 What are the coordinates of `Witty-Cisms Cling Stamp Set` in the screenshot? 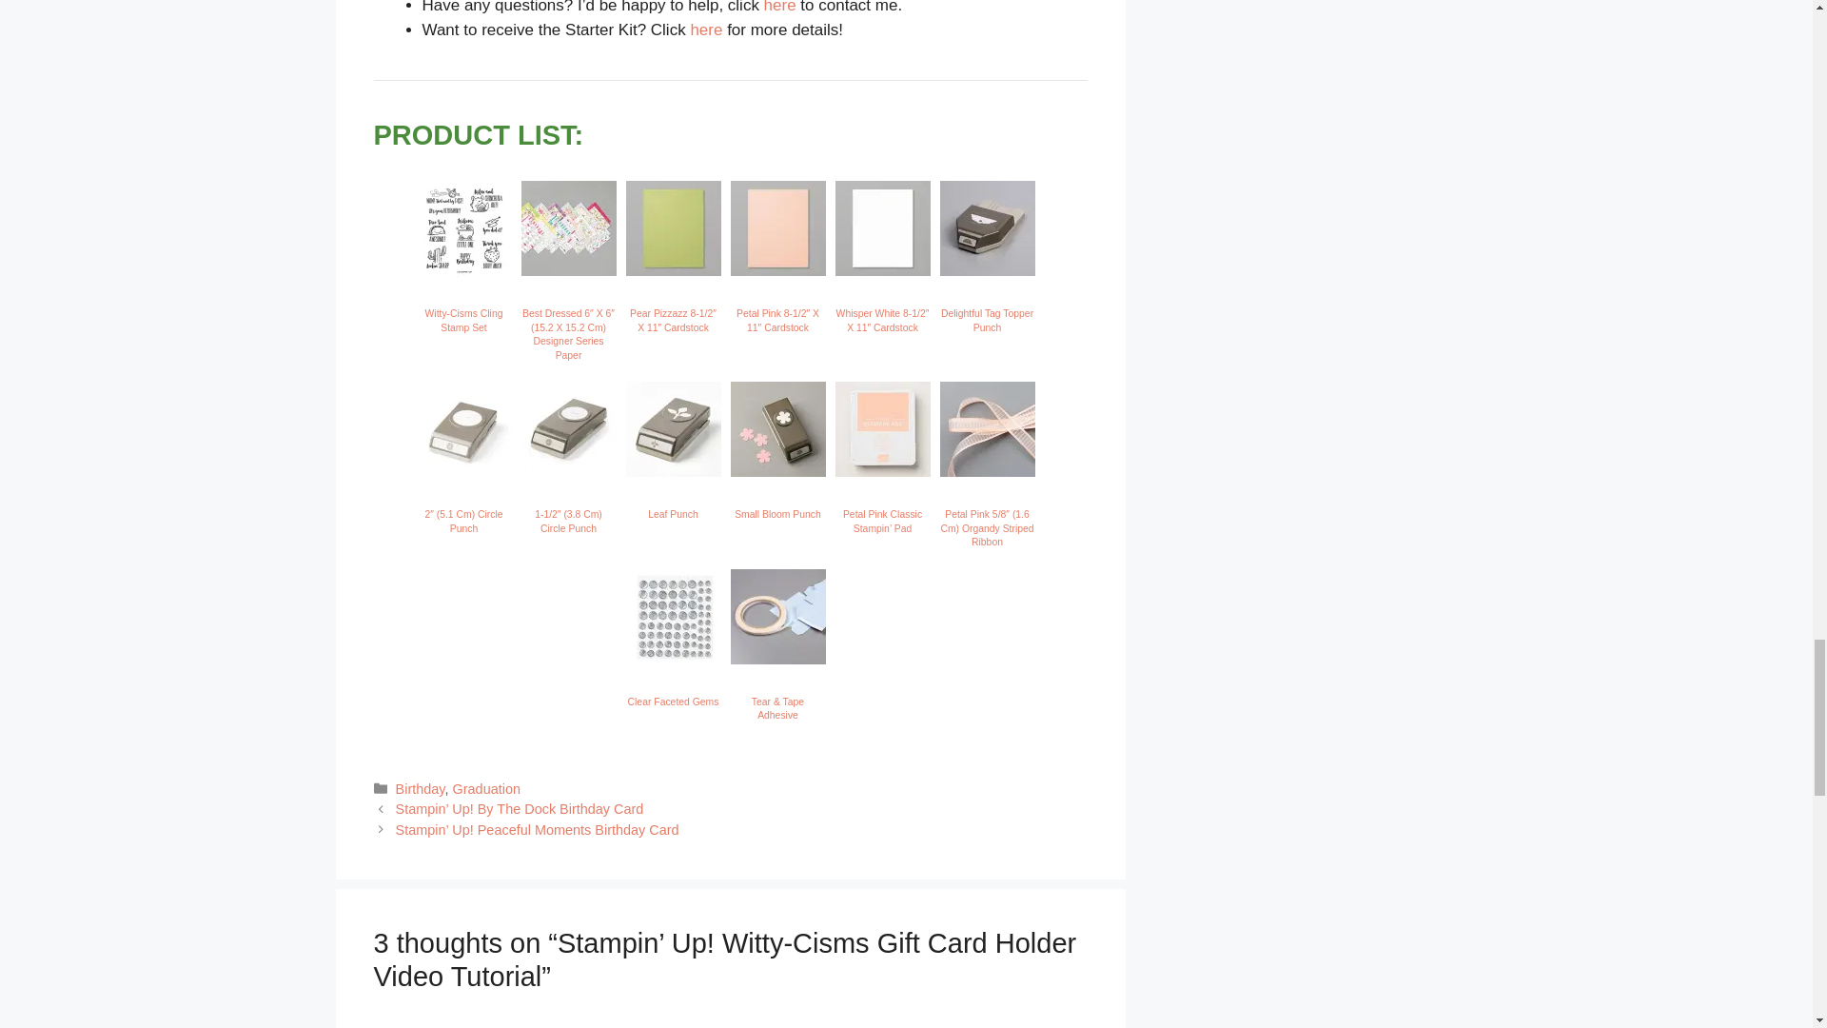 It's located at (463, 270).